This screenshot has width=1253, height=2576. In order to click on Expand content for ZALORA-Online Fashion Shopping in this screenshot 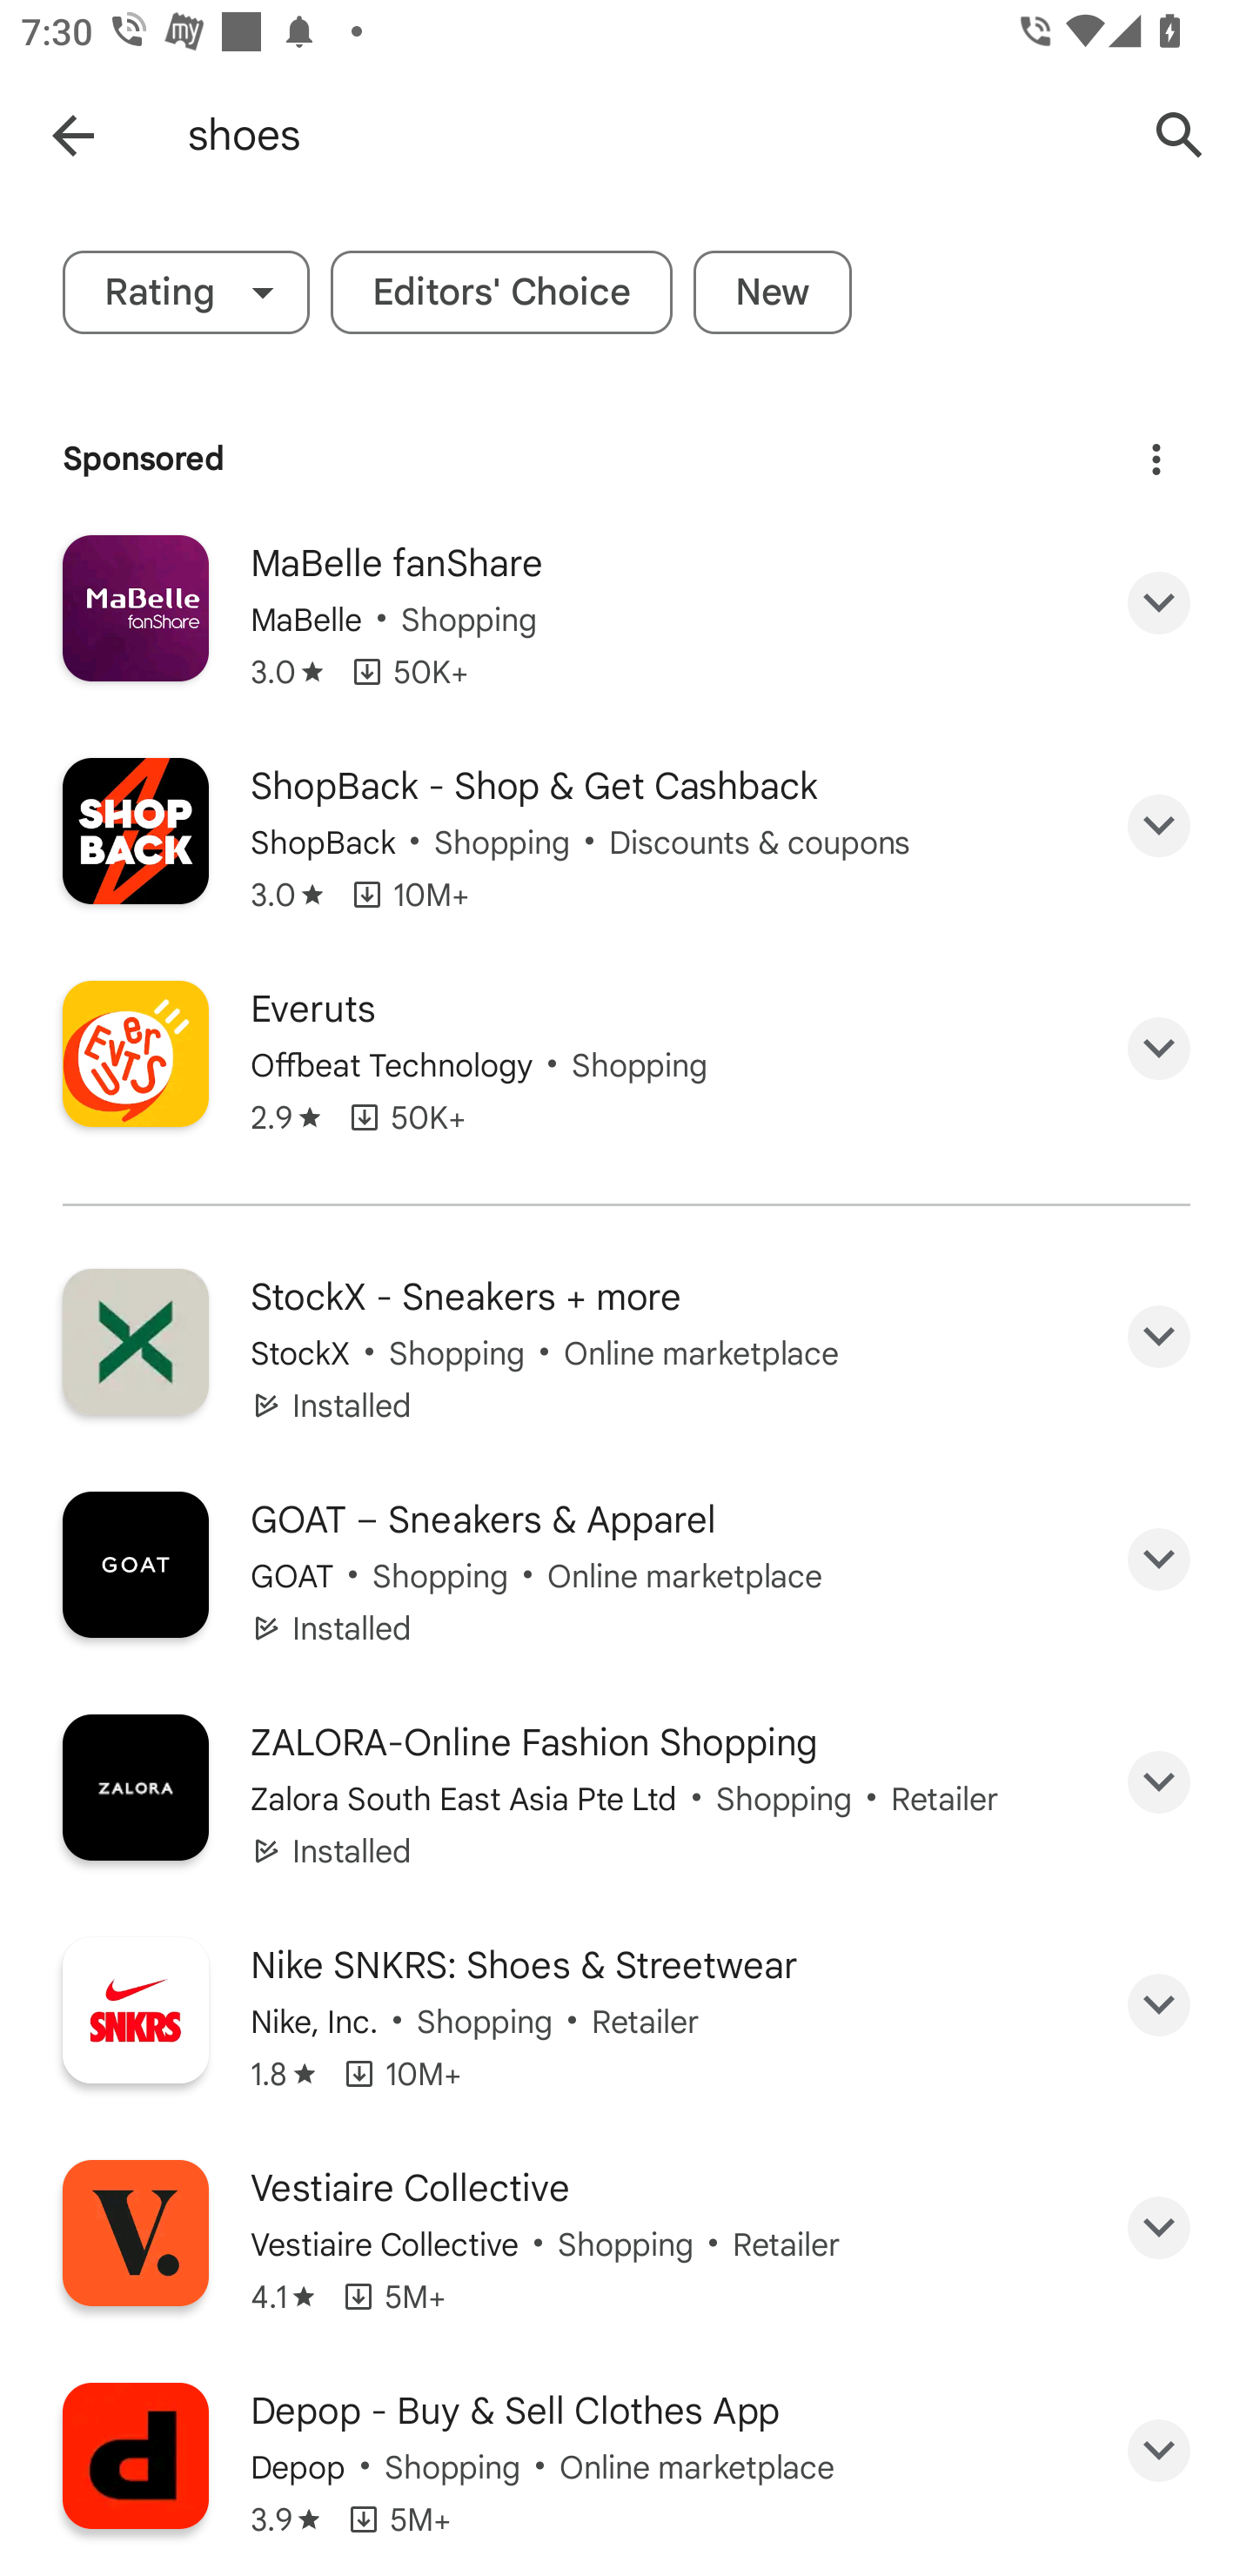, I will do `click(1159, 1782)`.